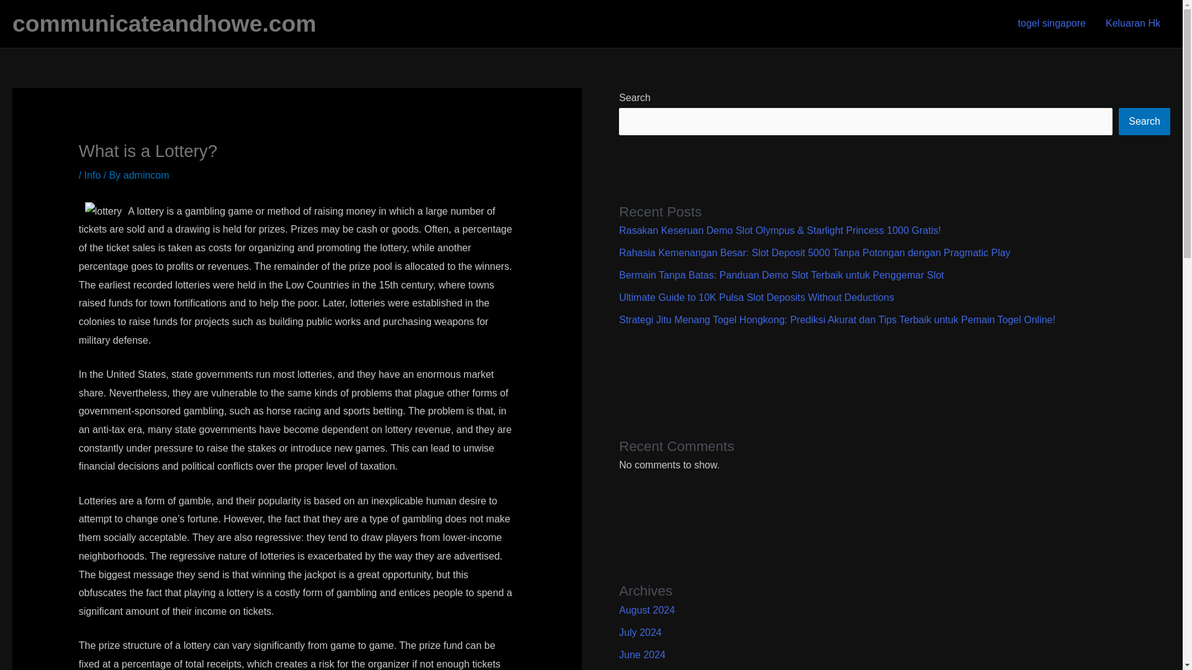 The width and height of the screenshot is (1192, 670). I want to click on Keluaran Hk, so click(1132, 24).